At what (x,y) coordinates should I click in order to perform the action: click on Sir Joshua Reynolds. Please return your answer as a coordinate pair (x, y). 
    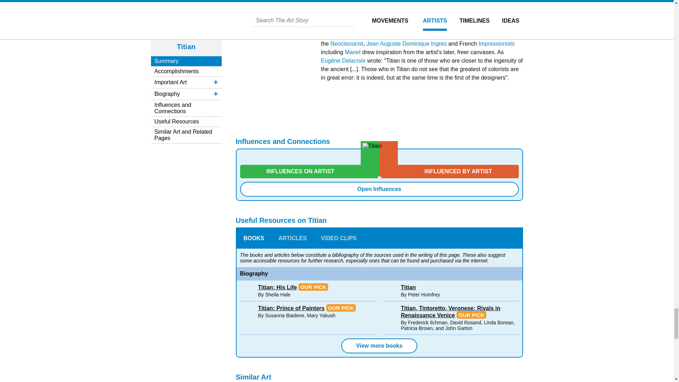
    Looking at the image, I should click on (419, 23).